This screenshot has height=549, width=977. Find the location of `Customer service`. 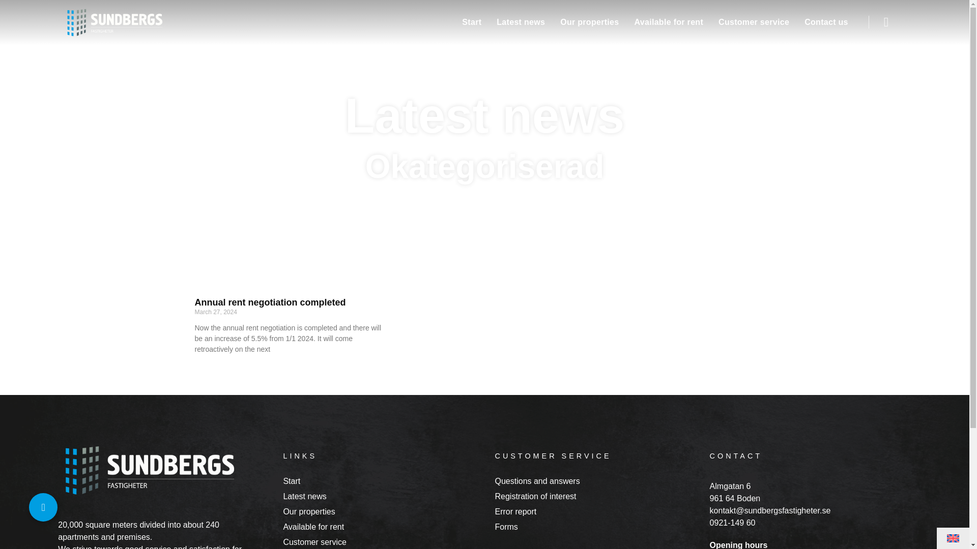

Customer service is located at coordinates (384, 540).